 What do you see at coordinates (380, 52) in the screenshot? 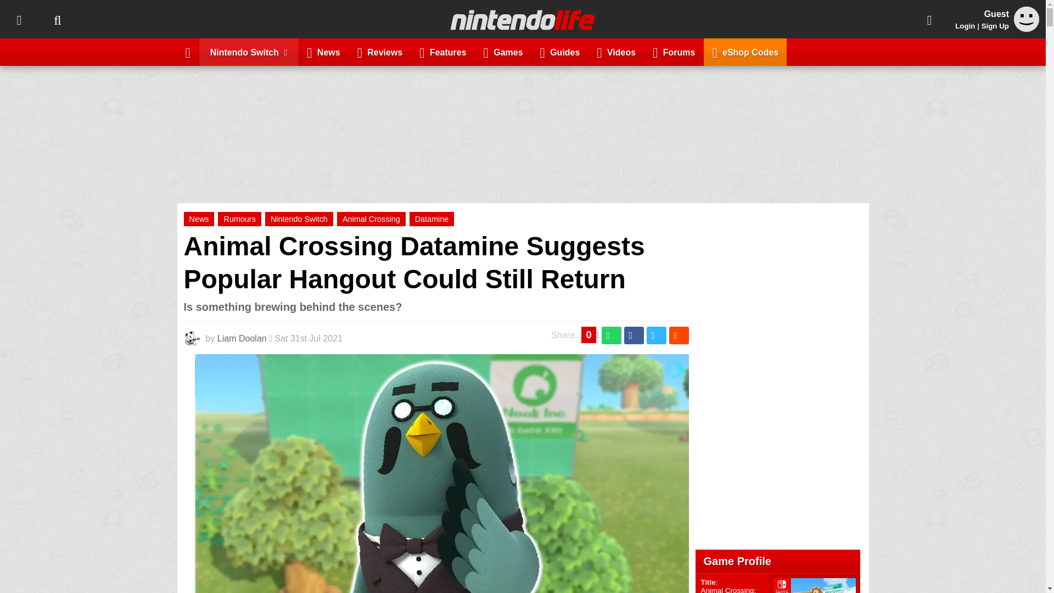
I see `Reviews` at bounding box center [380, 52].